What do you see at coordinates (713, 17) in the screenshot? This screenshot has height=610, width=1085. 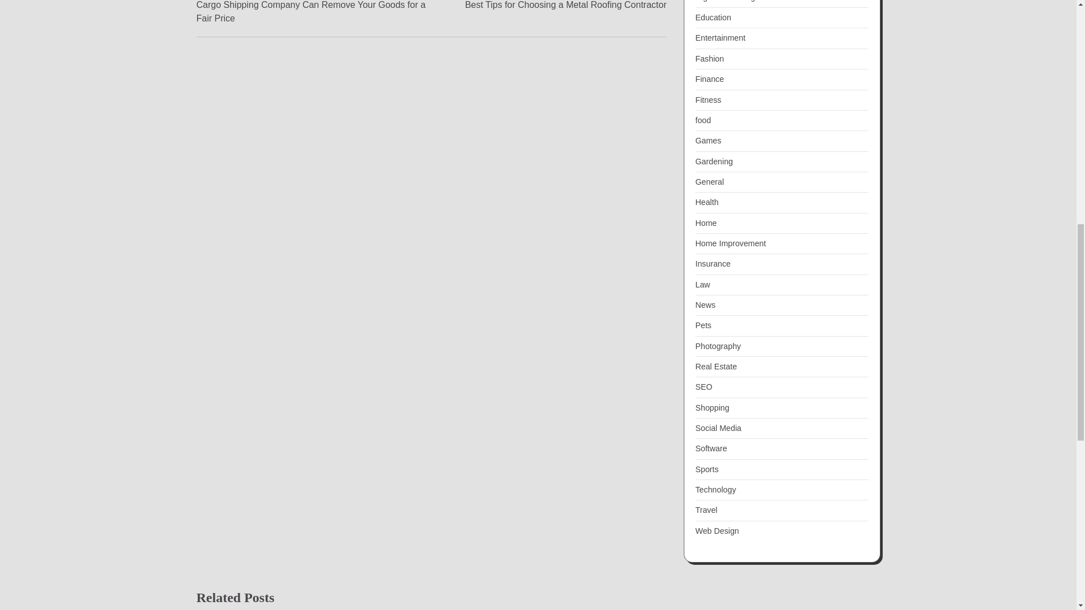 I see `Education` at bounding box center [713, 17].